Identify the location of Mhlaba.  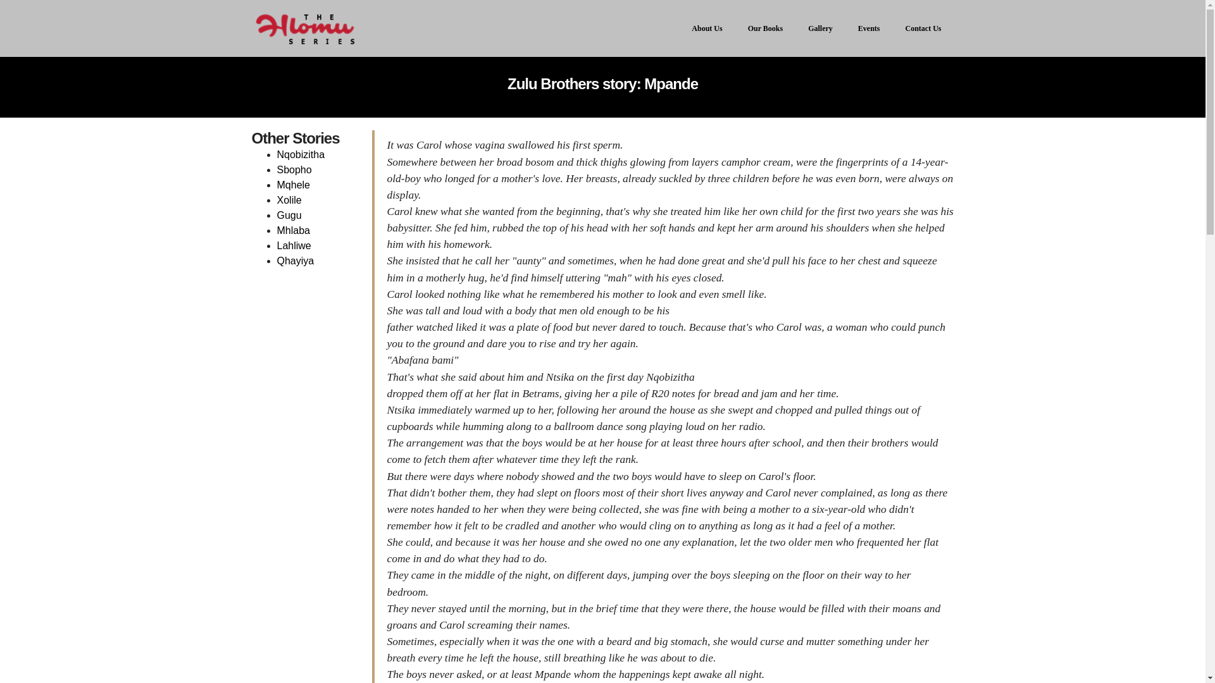
(293, 230).